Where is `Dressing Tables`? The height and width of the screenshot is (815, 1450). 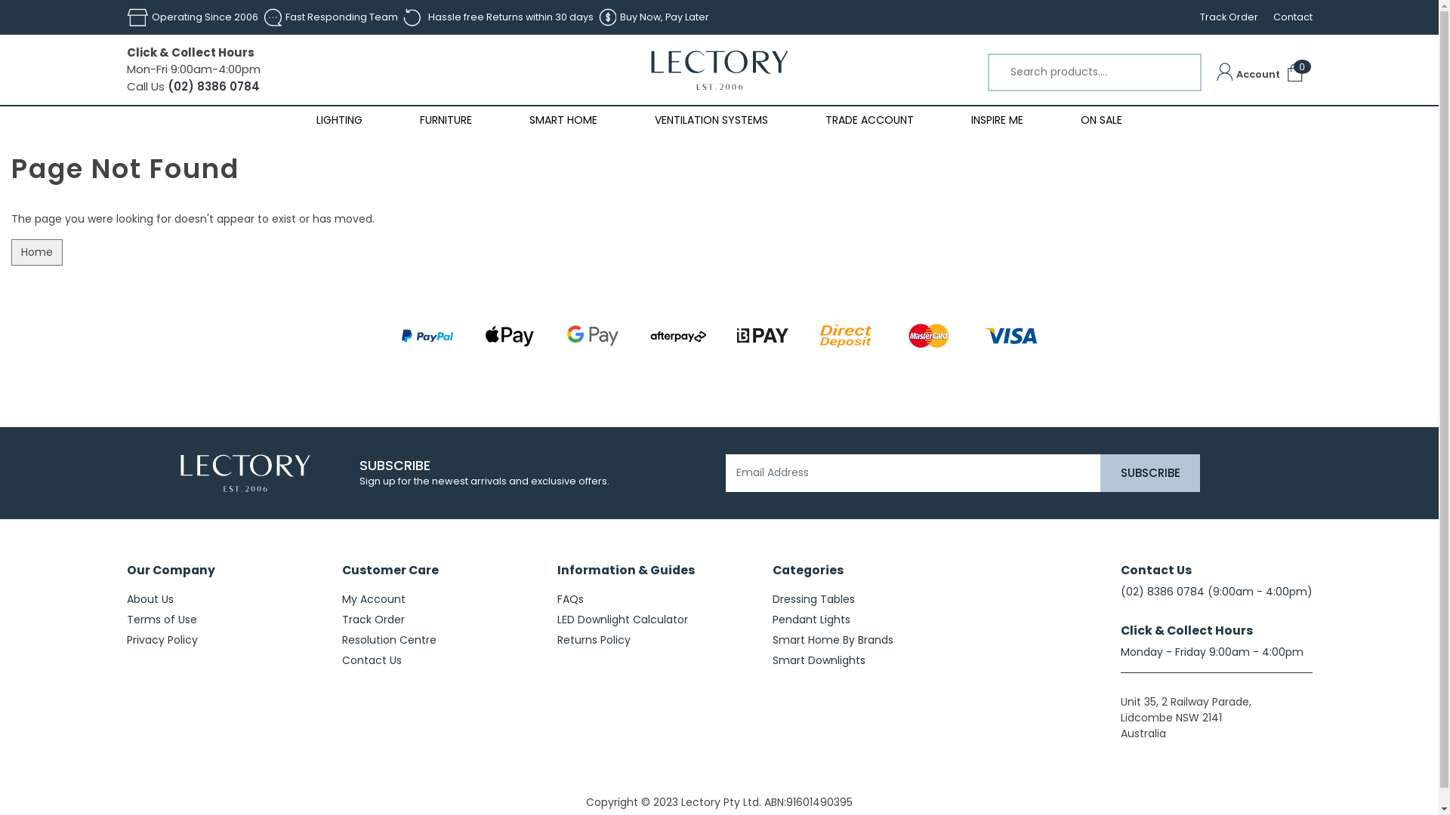 Dressing Tables is located at coordinates (868, 599).